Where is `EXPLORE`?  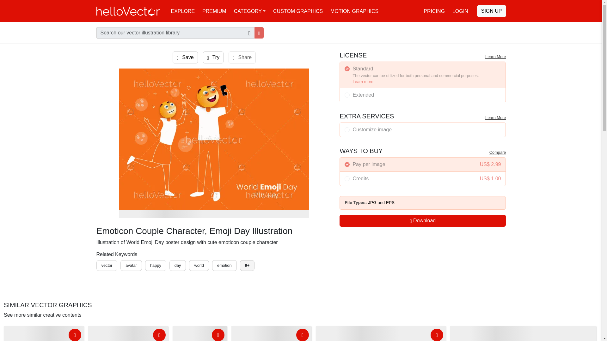 EXPLORE is located at coordinates (183, 11).